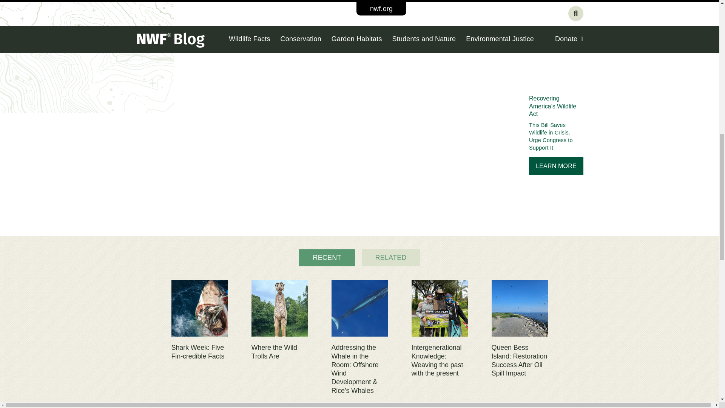  What do you see at coordinates (326, 258) in the screenshot?
I see `RECENT` at bounding box center [326, 258].